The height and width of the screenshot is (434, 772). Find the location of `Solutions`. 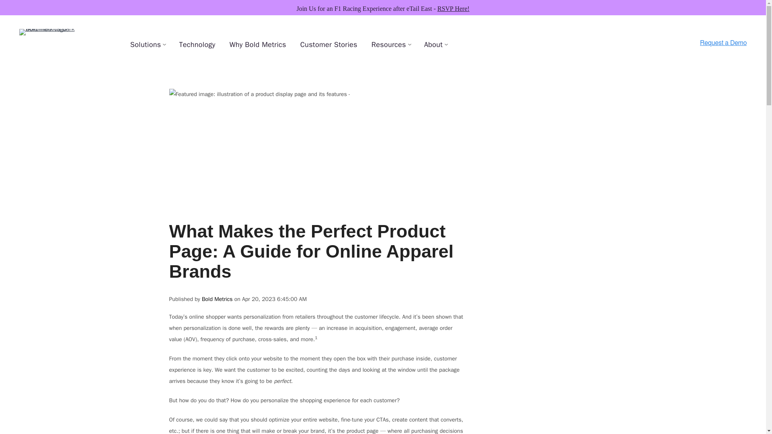

Solutions is located at coordinates (146, 44).